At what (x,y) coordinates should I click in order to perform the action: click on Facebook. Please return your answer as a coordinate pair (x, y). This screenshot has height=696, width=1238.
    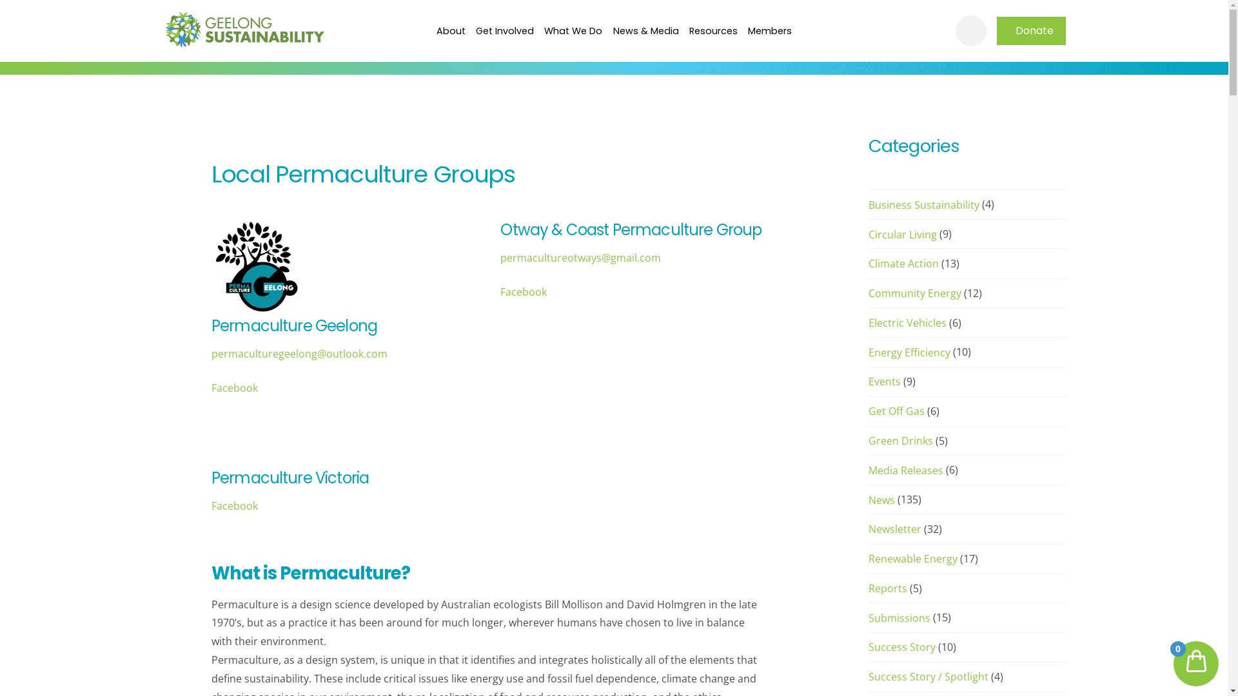
    Looking at the image, I should click on (235, 506).